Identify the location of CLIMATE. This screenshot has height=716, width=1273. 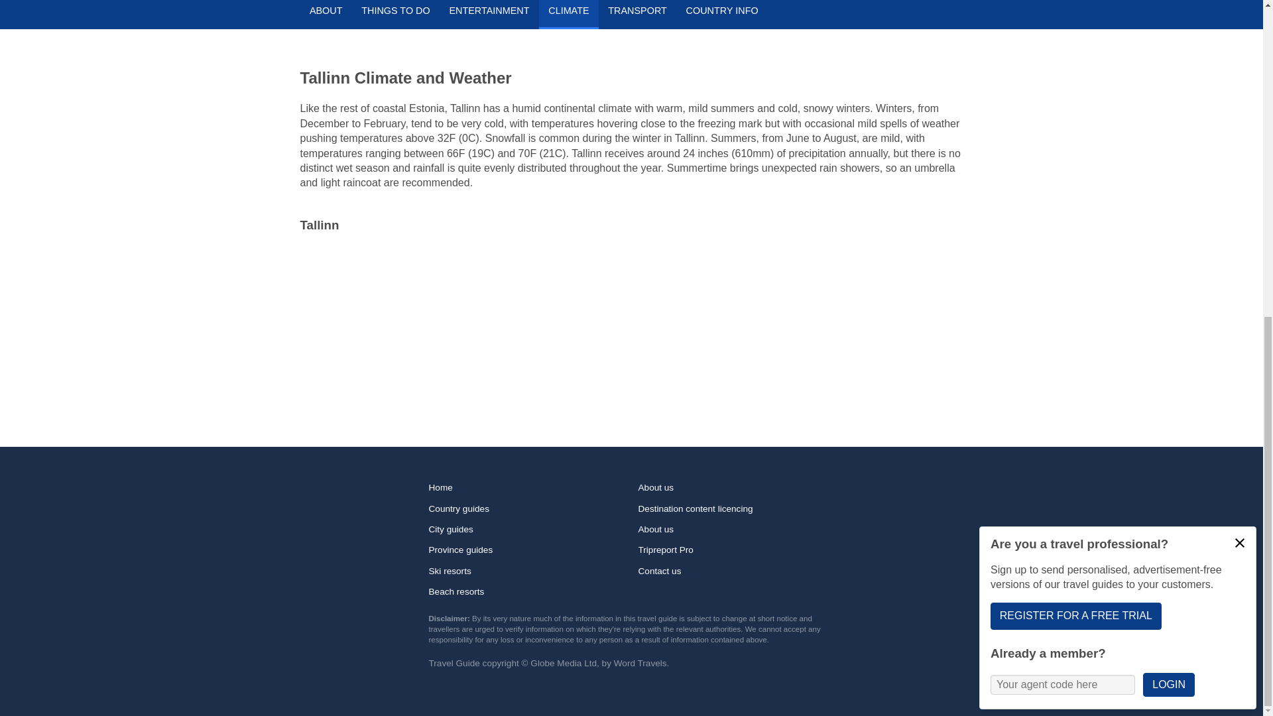
(568, 15).